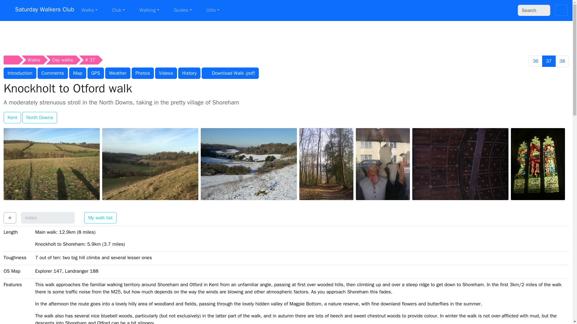 Image resolution: width=577 pixels, height=324 pixels. What do you see at coordinates (96, 73) in the screenshot?
I see `Download GPS route in GPX or KML format` at bounding box center [96, 73].